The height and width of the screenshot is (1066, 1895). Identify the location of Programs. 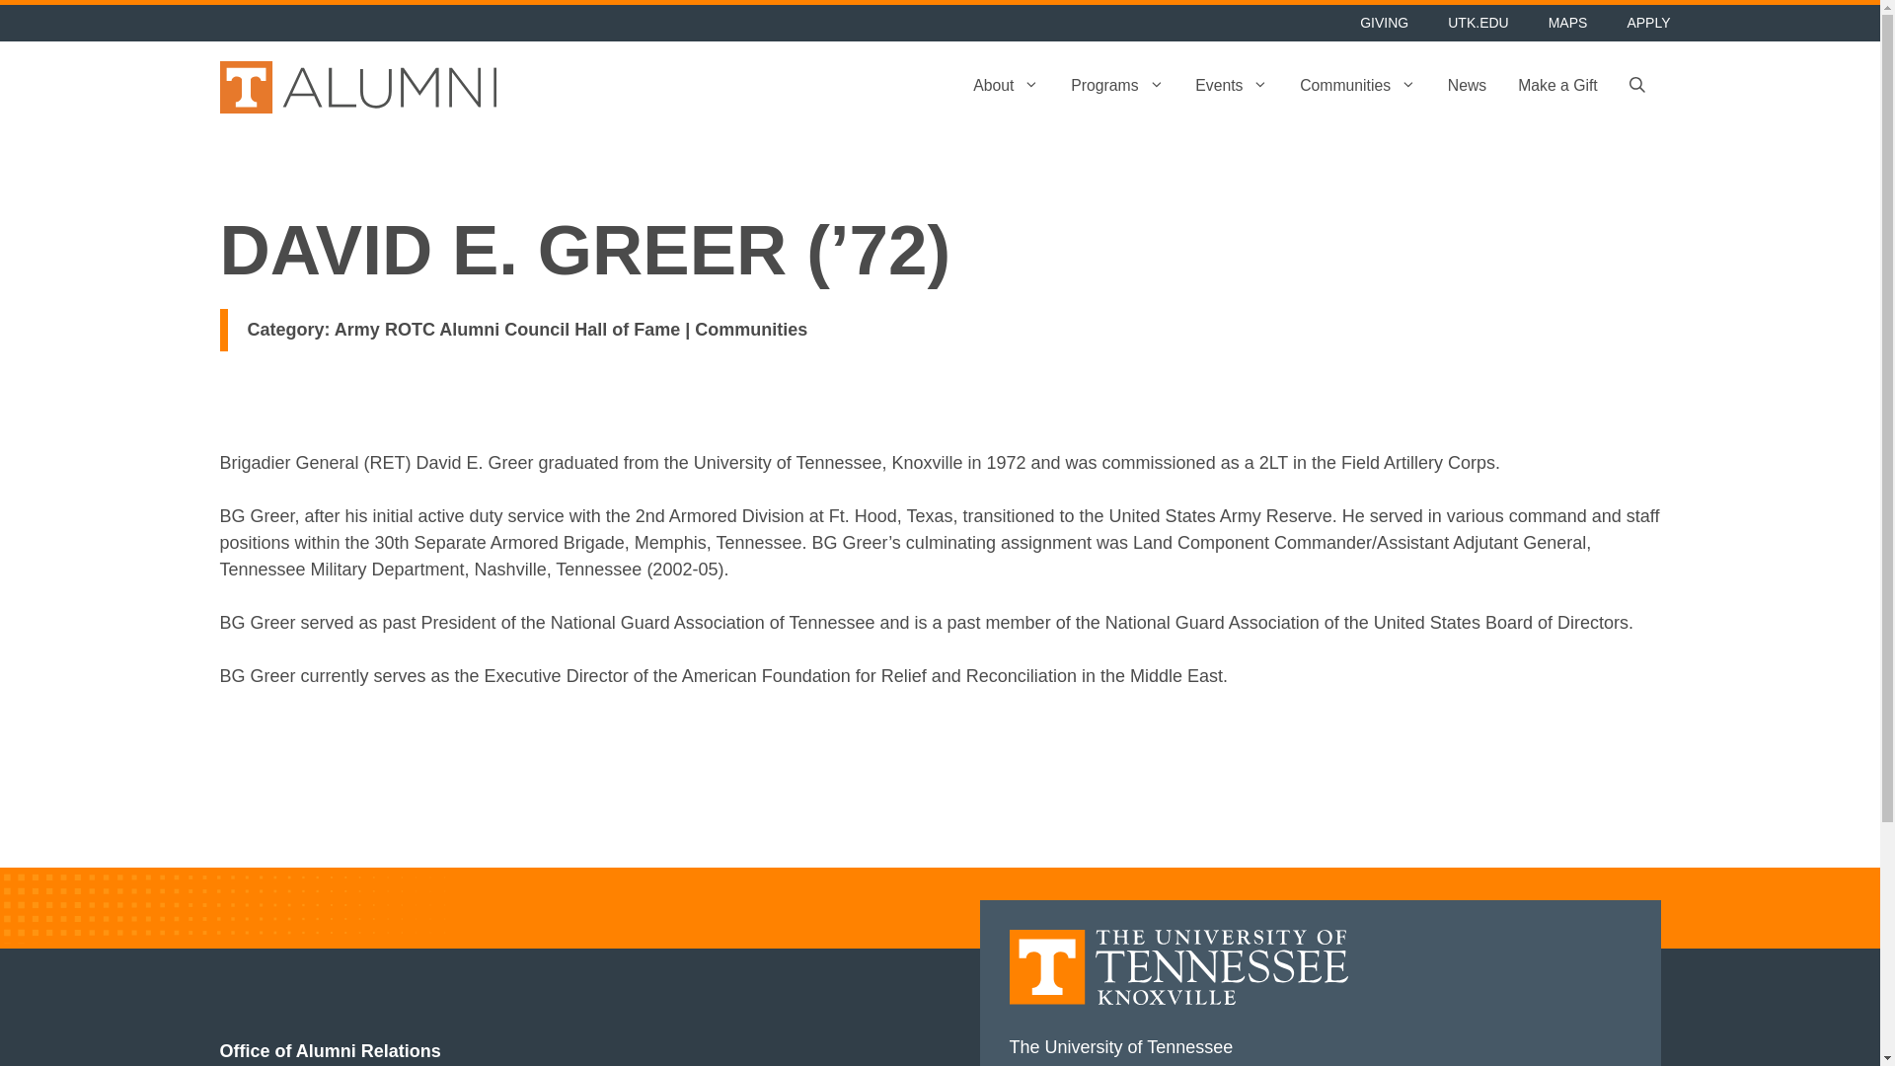
(1117, 87).